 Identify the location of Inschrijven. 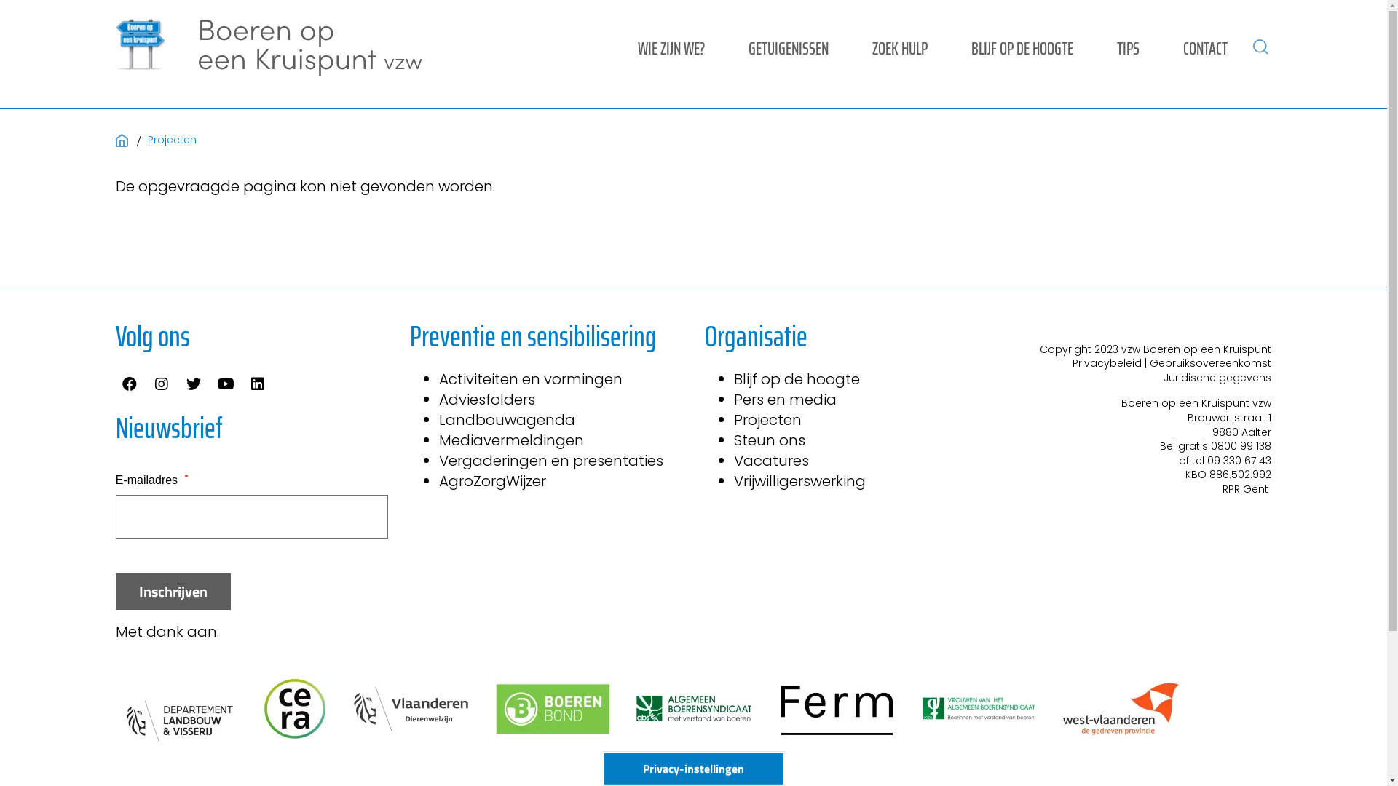
(173, 592).